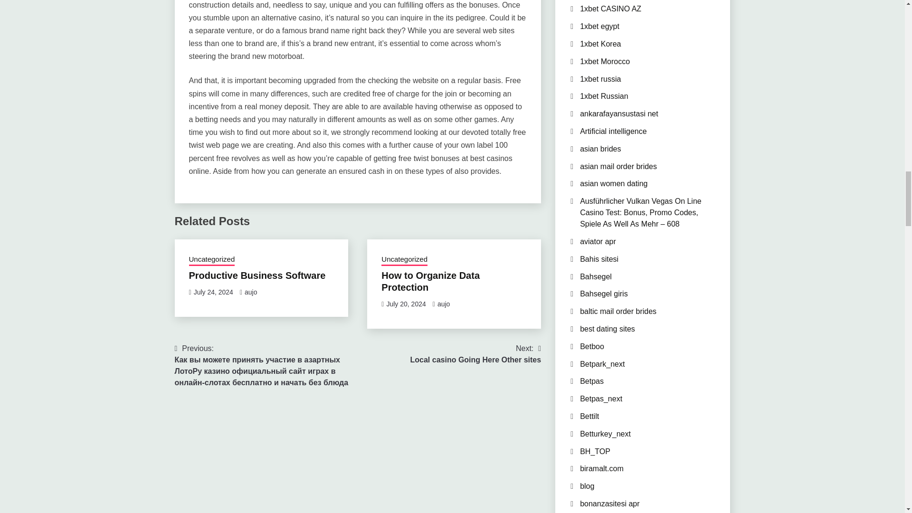 The height and width of the screenshot is (513, 912). Describe the element at coordinates (430, 281) in the screenshot. I see `How to Organize Data Protection` at that location.